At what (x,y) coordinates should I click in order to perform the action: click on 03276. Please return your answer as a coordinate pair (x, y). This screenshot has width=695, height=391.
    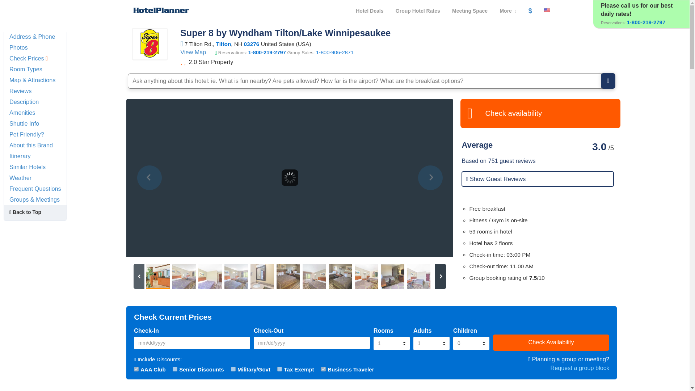
    Looking at the image, I should click on (251, 44).